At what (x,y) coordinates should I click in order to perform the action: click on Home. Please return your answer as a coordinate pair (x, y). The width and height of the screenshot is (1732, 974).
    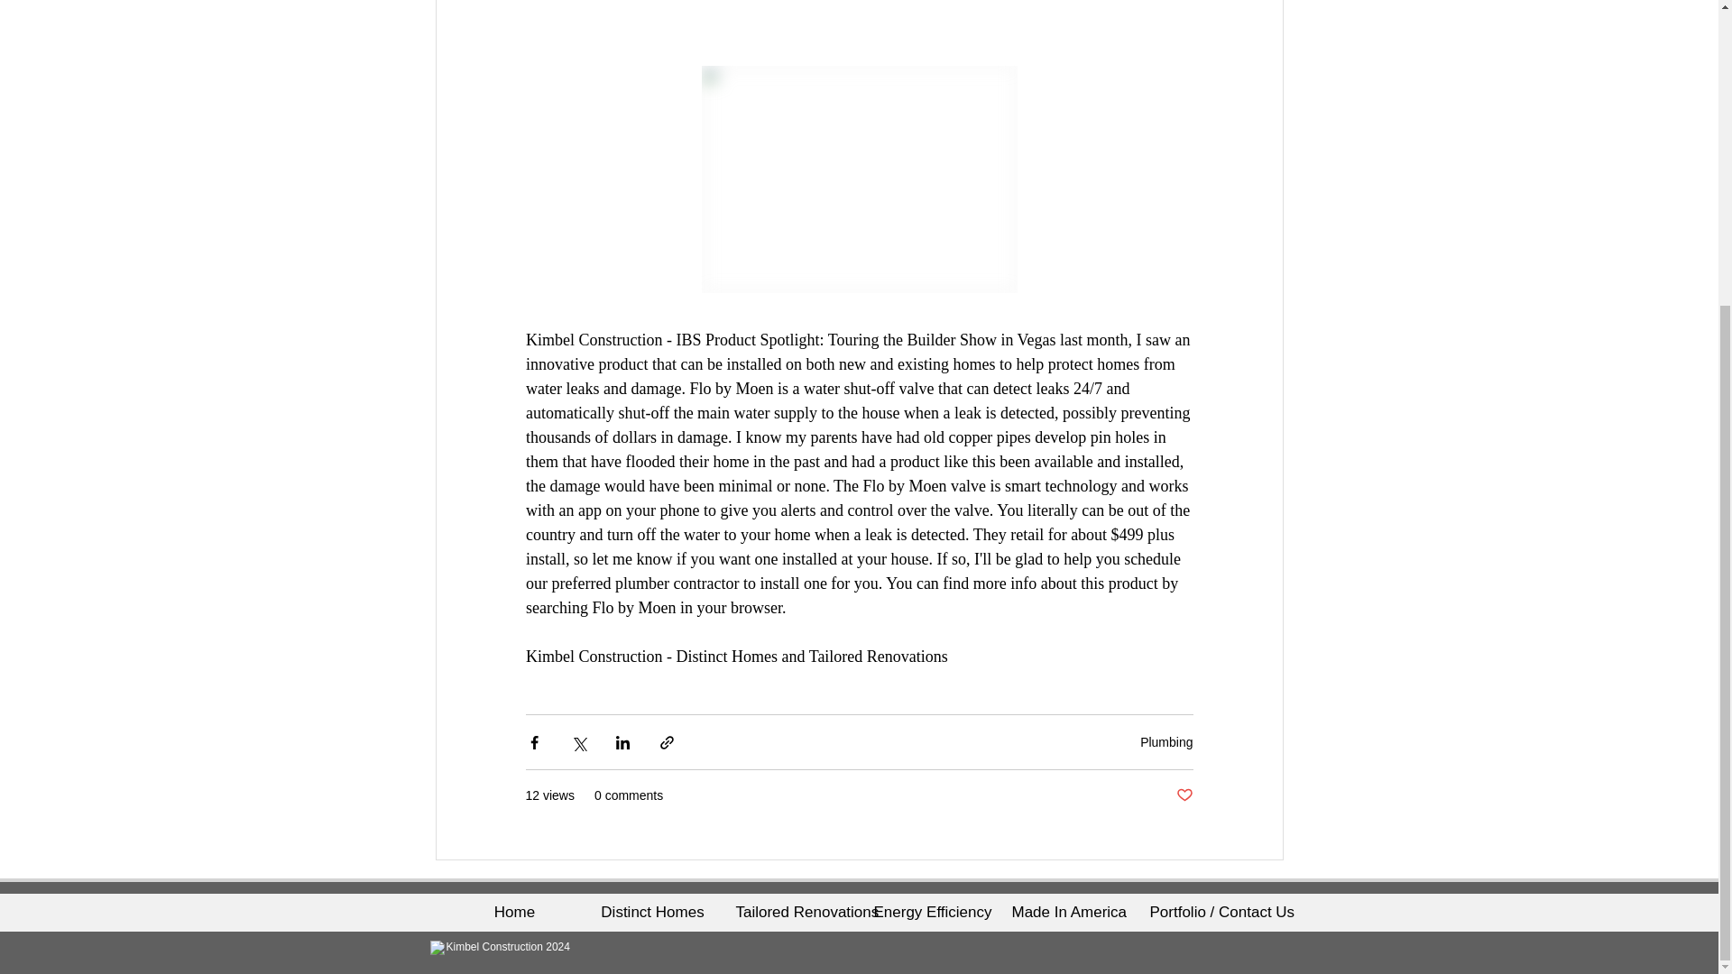
    Looking at the image, I should click on (514, 913).